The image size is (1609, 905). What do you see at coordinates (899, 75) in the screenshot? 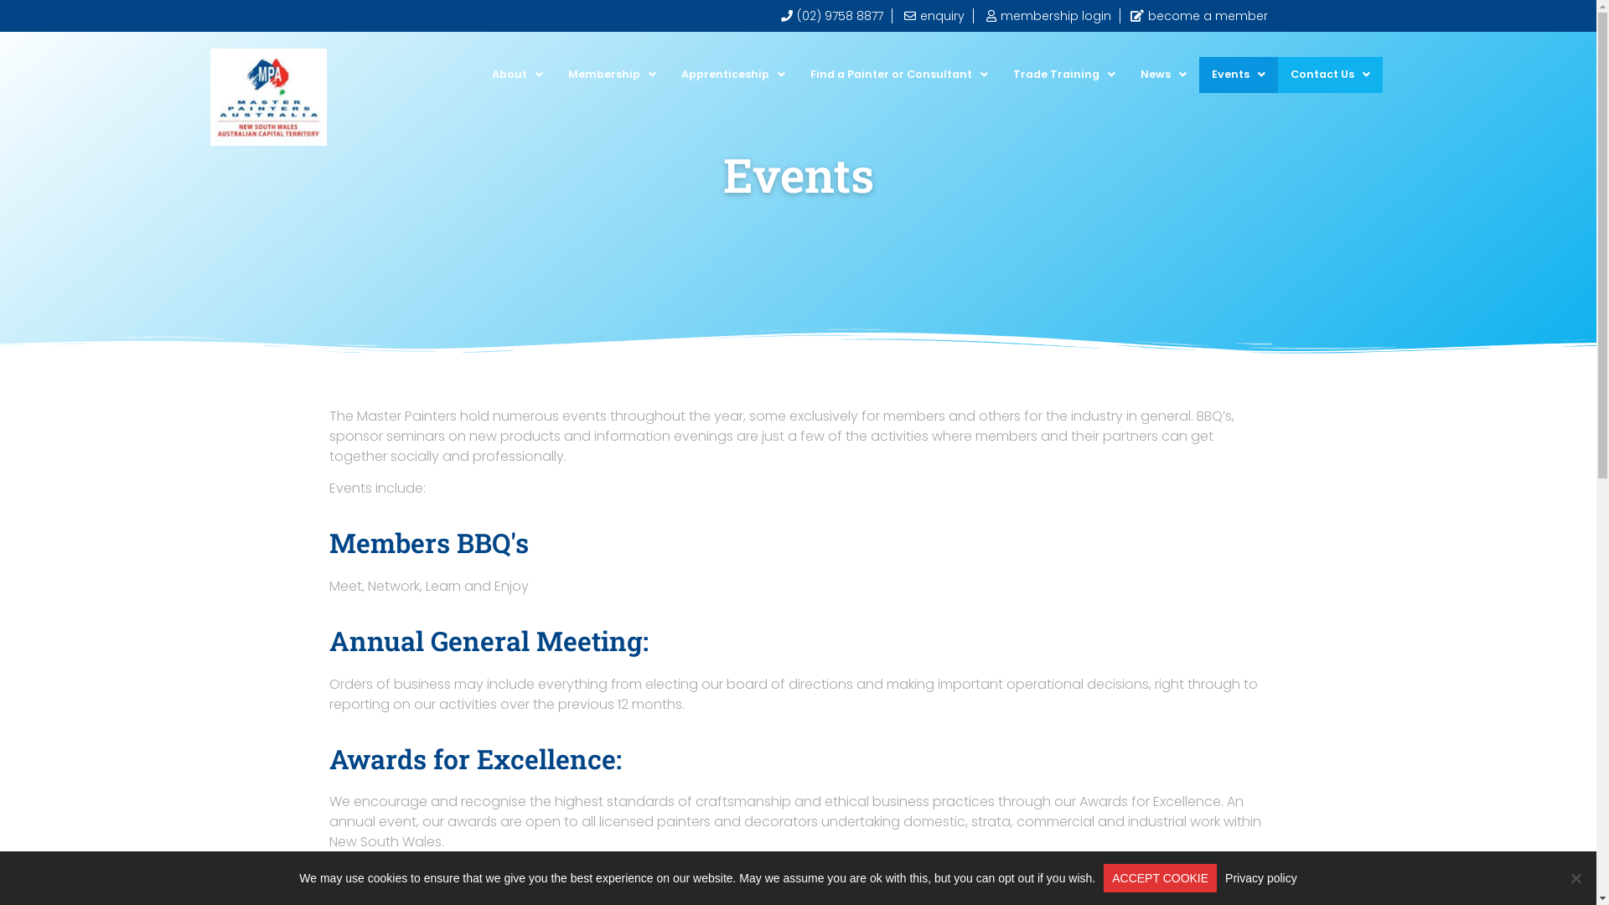
I see `Find a Painter or Consultant` at bounding box center [899, 75].